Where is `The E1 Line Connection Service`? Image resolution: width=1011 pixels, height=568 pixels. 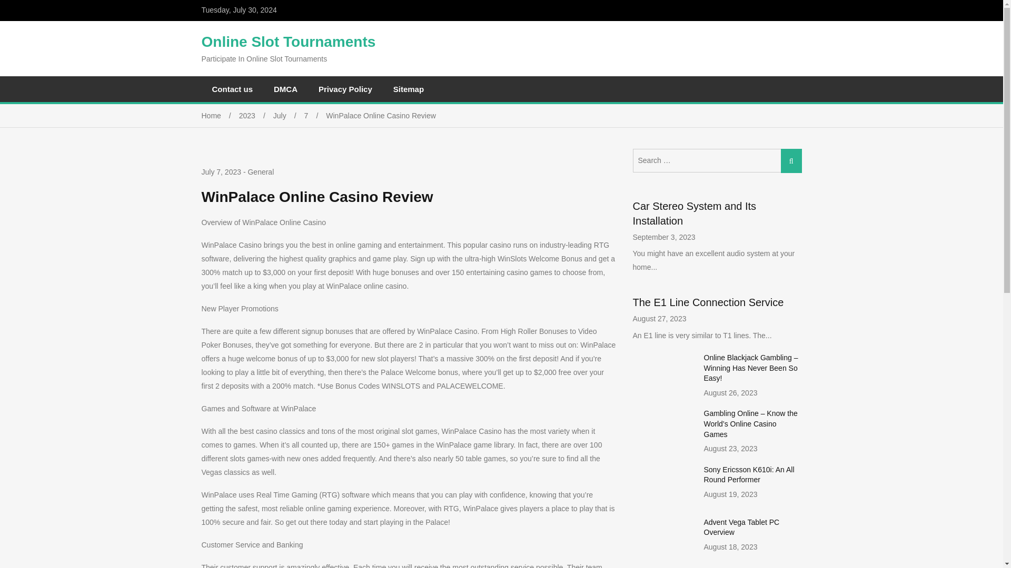
The E1 Line Connection Service is located at coordinates (708, 302).